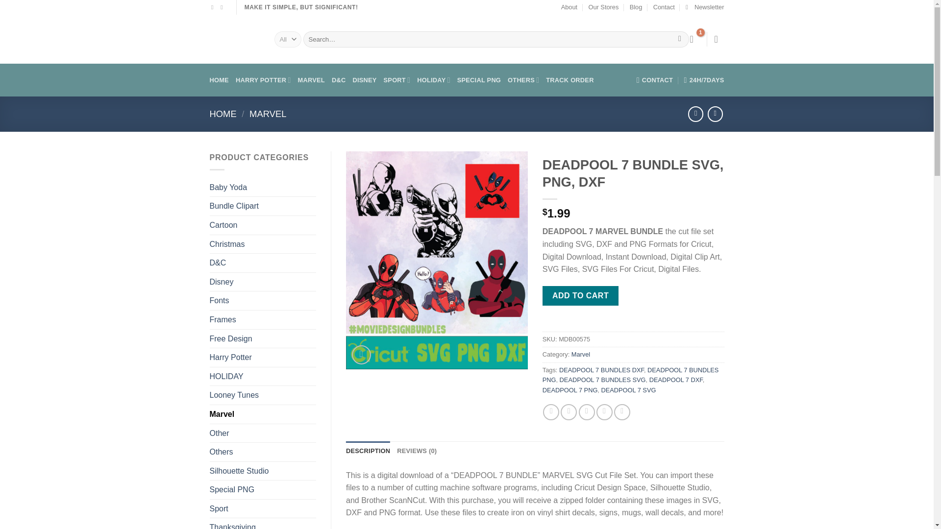  I want to click on Contact, so click(664, 7).